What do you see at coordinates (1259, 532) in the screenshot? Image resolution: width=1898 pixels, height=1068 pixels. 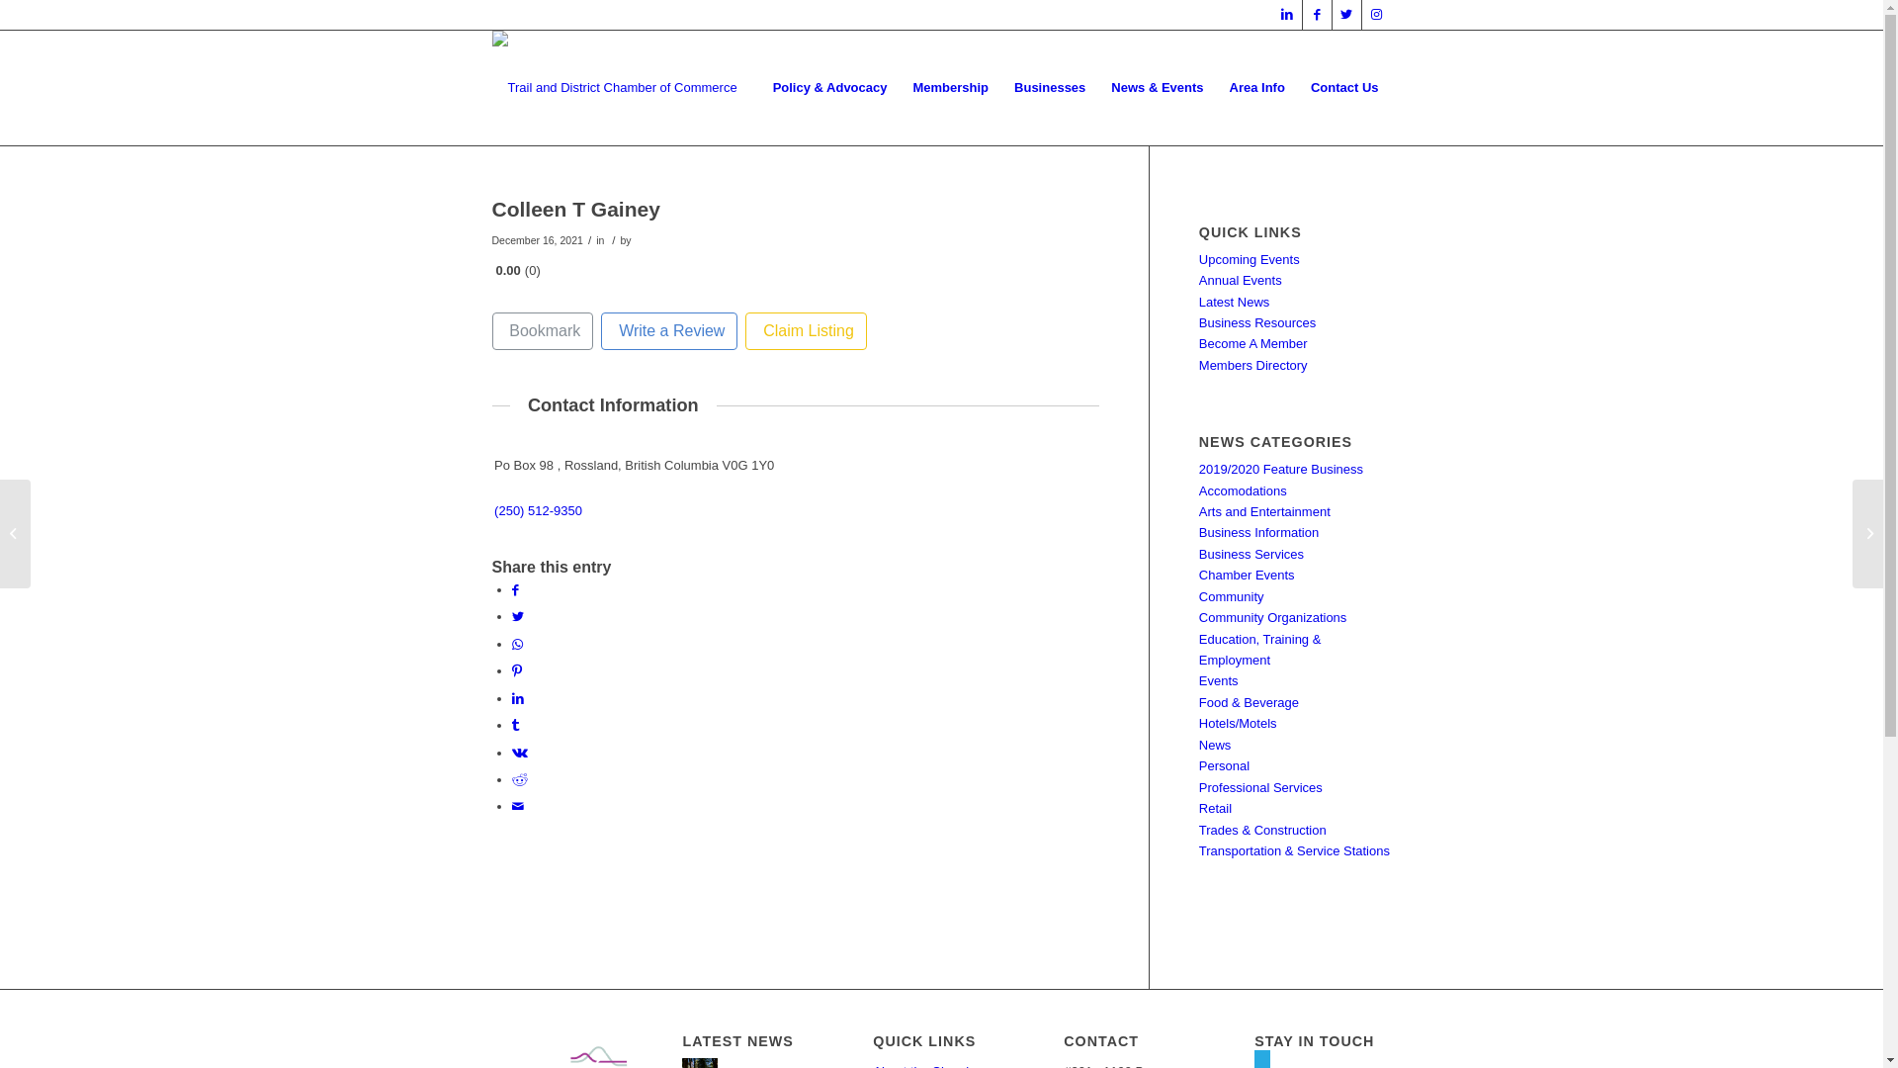 I see `Business Information` at bounding box center [1259, 532].